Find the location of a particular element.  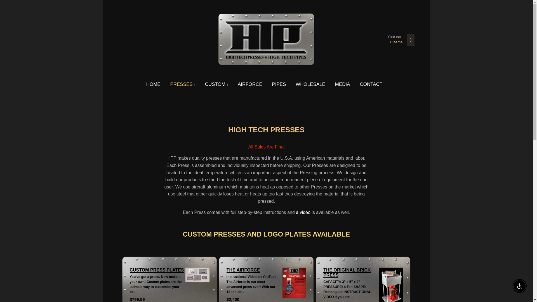

PIPES is located at coordinates (342, 84).